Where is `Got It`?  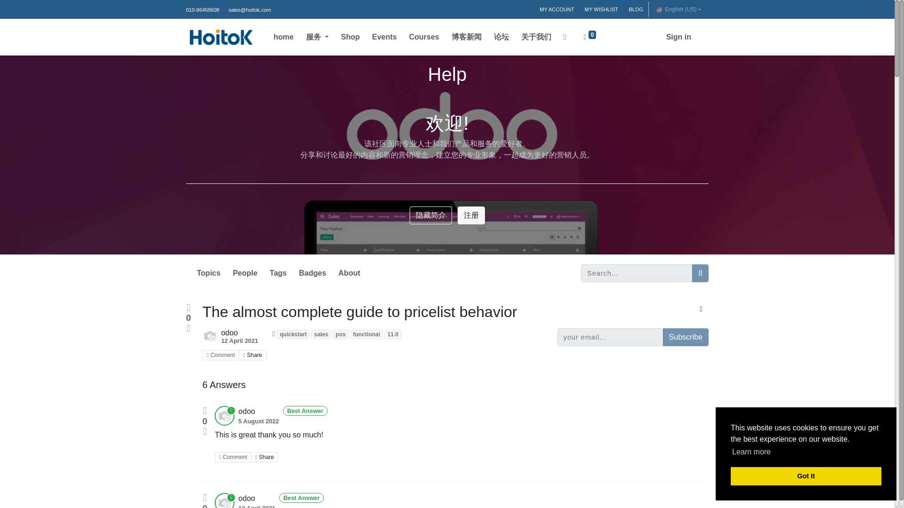 Got It is located at coordinates (806, 476).